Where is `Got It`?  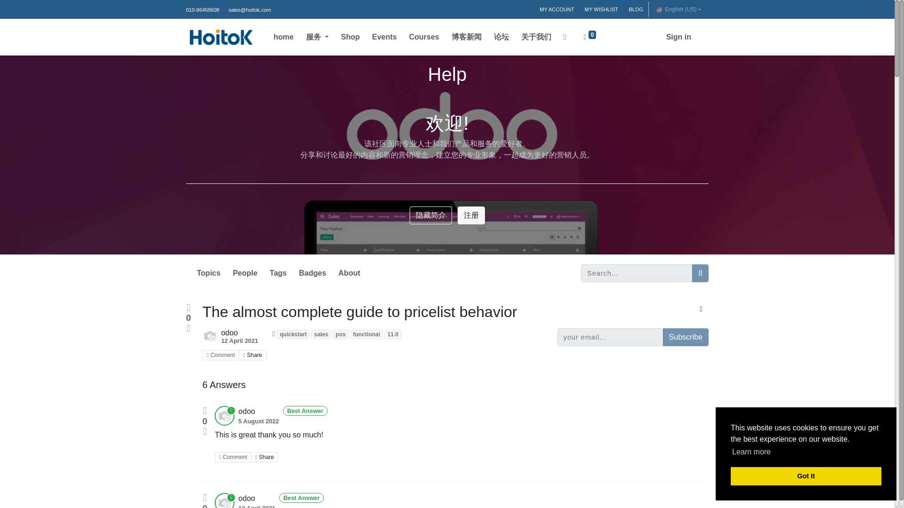 Got It is located at coordinates (806, 476).